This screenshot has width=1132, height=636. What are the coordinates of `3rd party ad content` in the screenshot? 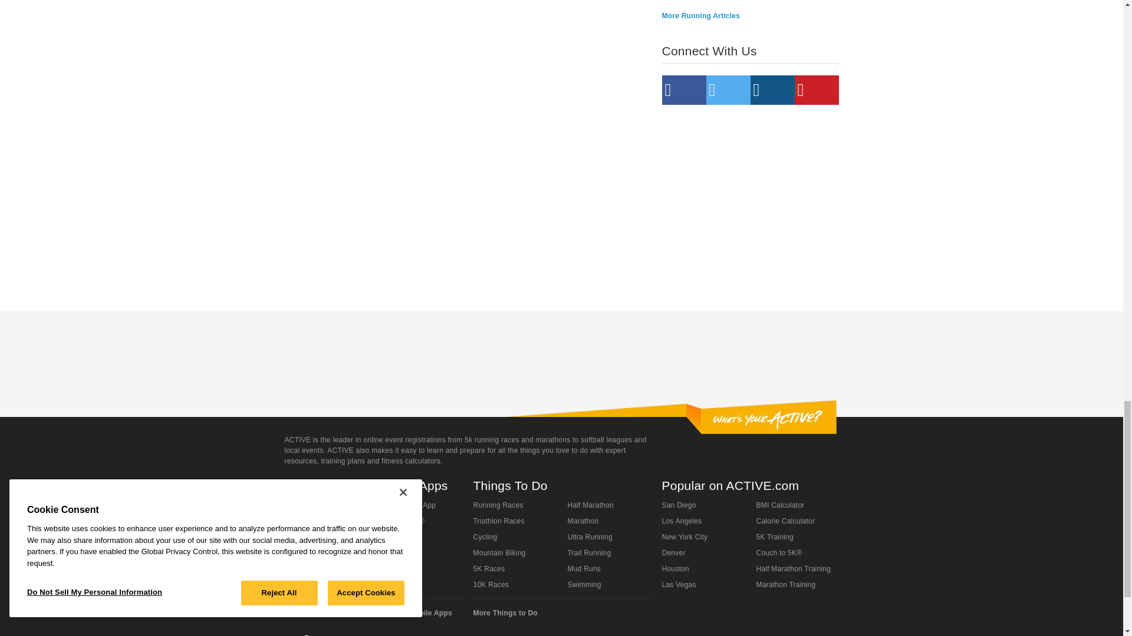 It's located at (750, 201).